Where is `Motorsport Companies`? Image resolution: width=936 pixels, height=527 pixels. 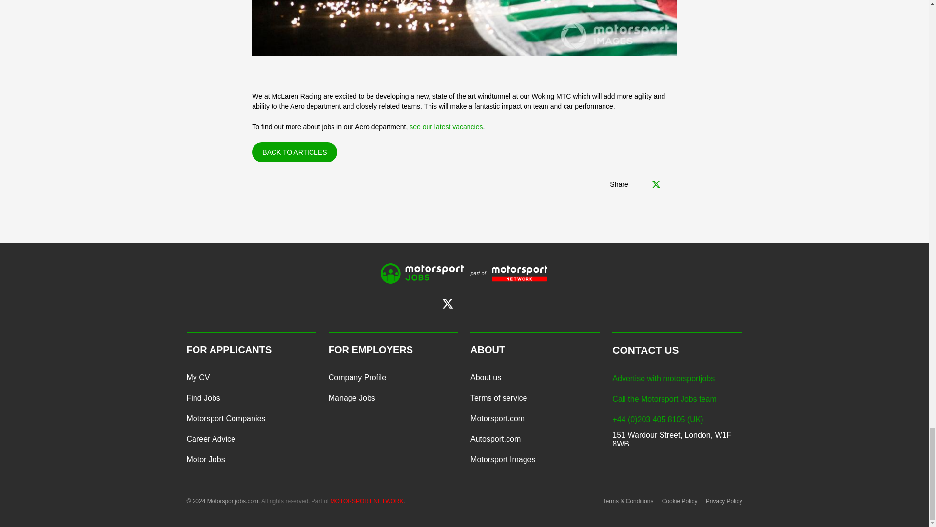 Motorsport Companies is located at coordinates (225, 419).